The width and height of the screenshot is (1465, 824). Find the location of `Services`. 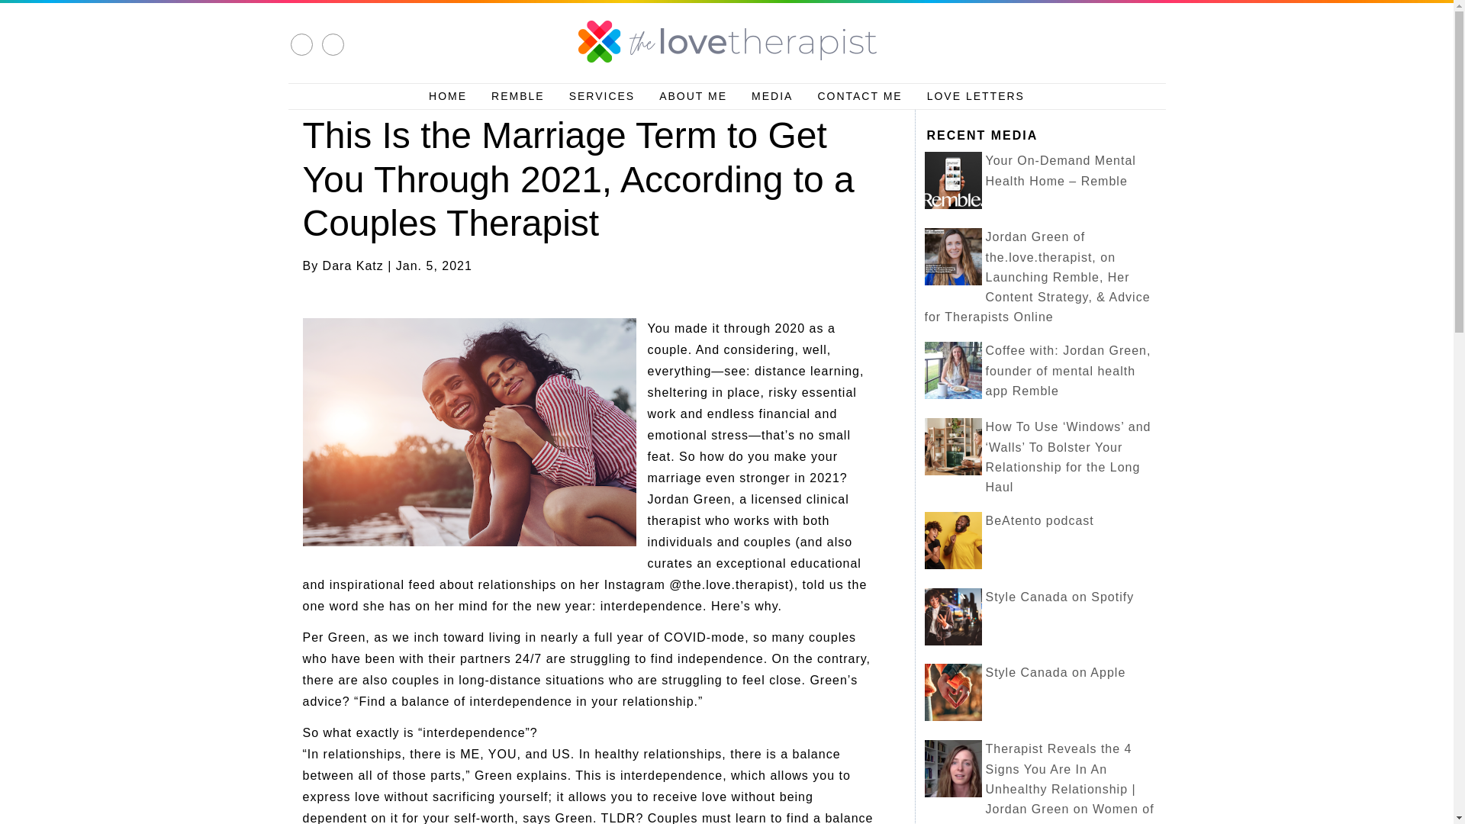

Services is located at coordinates (601, 96).